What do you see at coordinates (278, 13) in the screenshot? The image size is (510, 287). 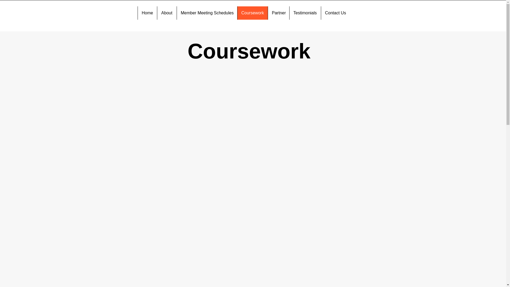 I see `Partner` at bounding box center [278, 13].